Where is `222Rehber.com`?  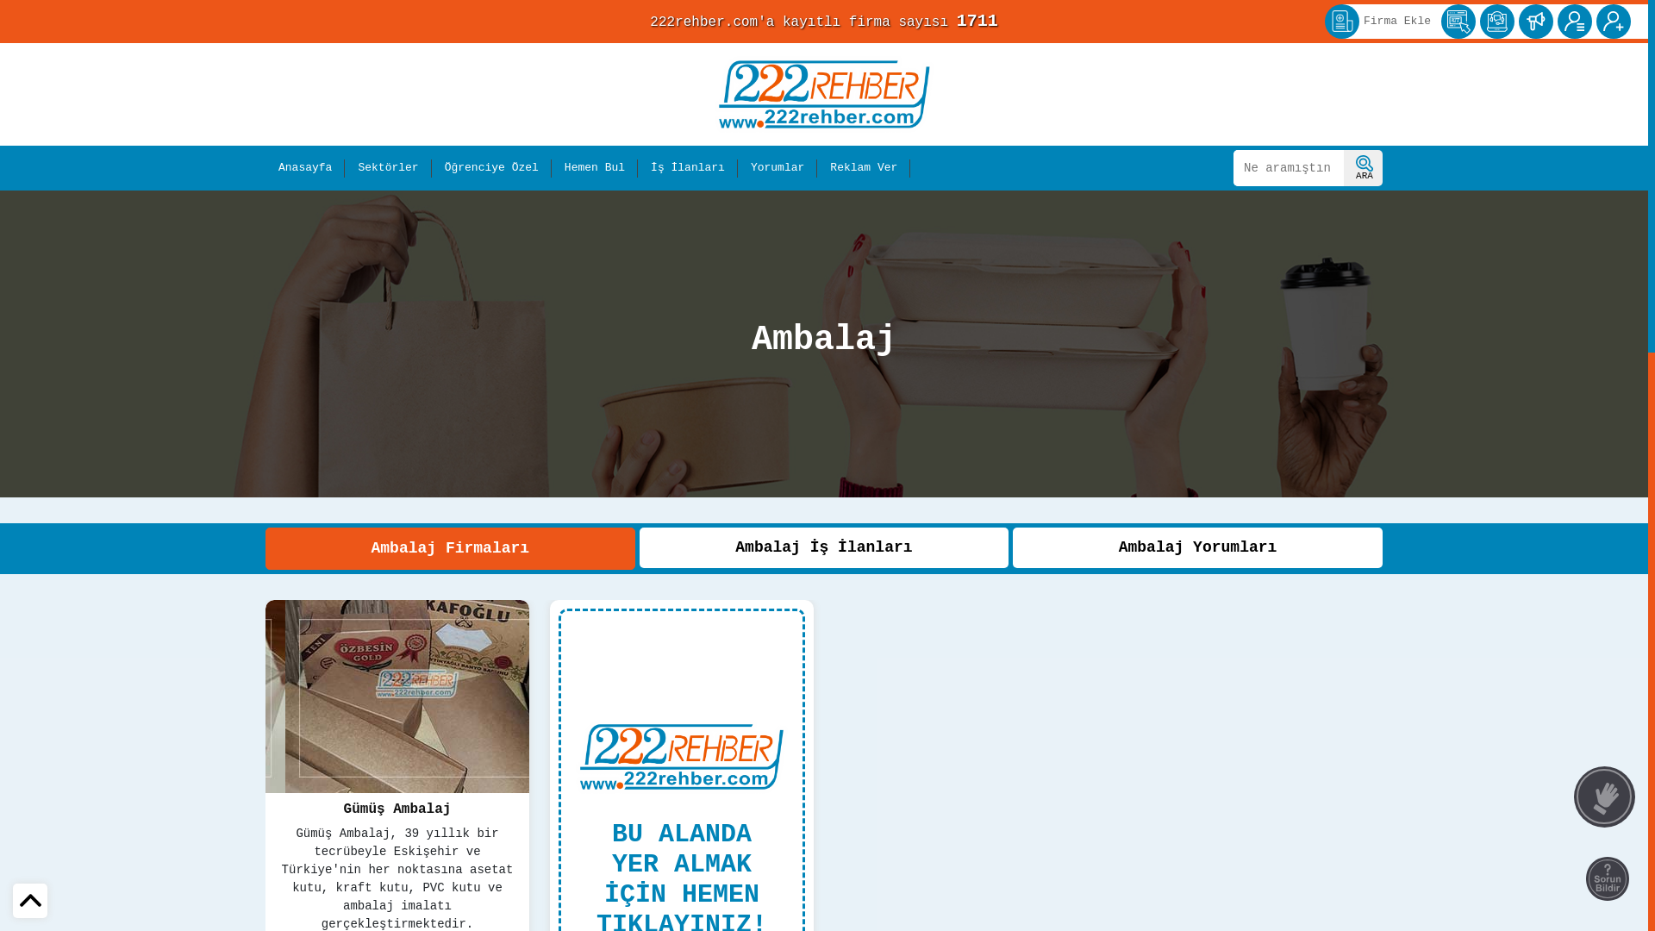
222Rehber.com is located at coordinates (824, 95).